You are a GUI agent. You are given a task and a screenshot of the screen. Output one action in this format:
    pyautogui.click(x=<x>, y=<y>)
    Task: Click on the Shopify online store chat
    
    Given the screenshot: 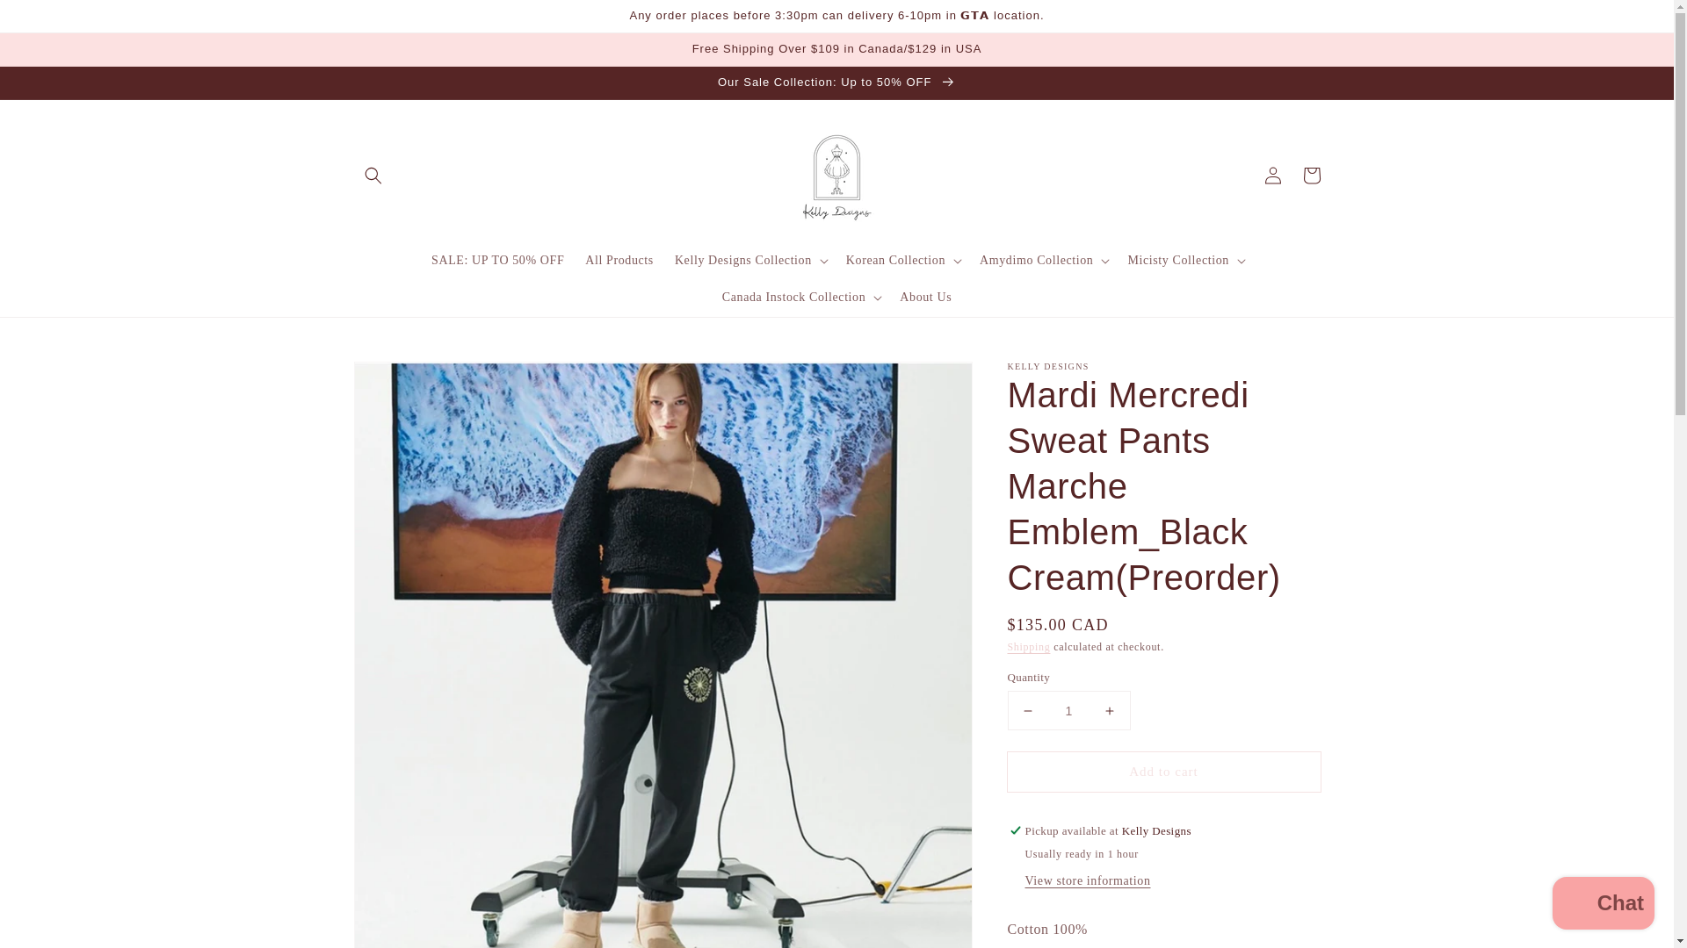 What is the action you would take?
    pyautogui.click(x=1603, y=905)
    